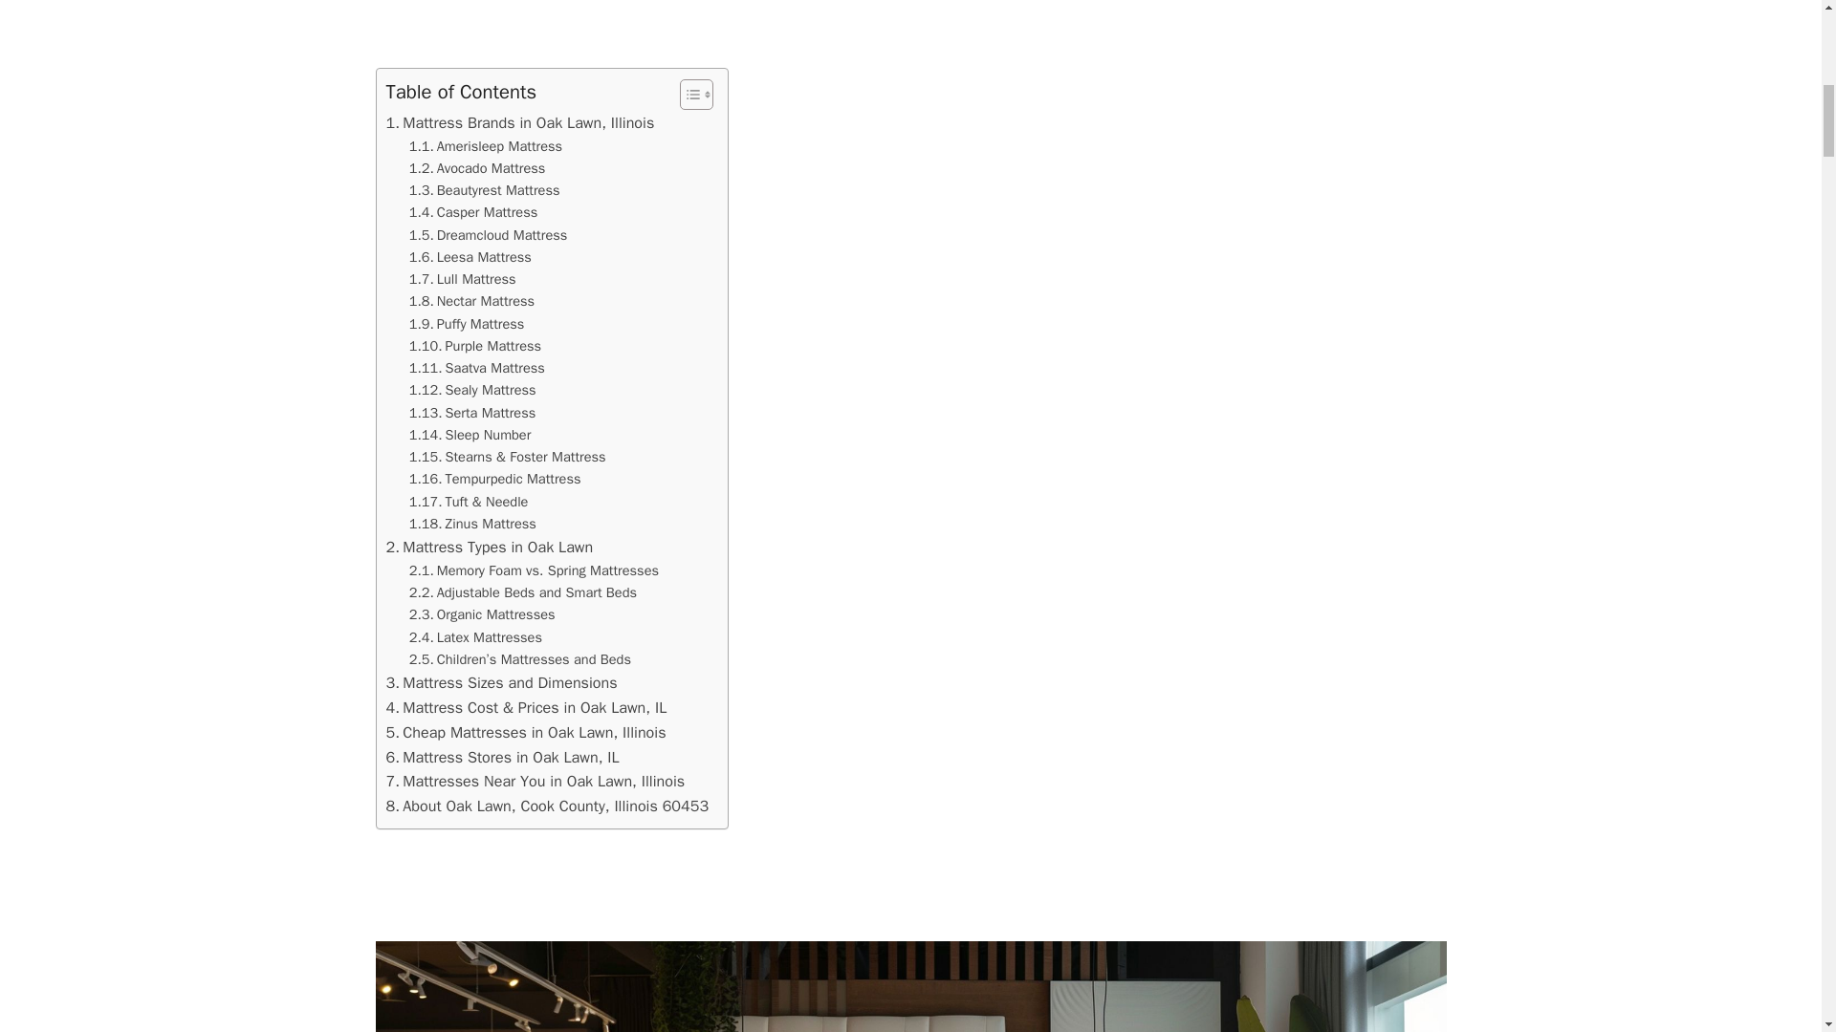  What do you see at coordinates (467, 325) in the screenshot?
I see `Puffy Mattress` at bounding box center [467, 325].